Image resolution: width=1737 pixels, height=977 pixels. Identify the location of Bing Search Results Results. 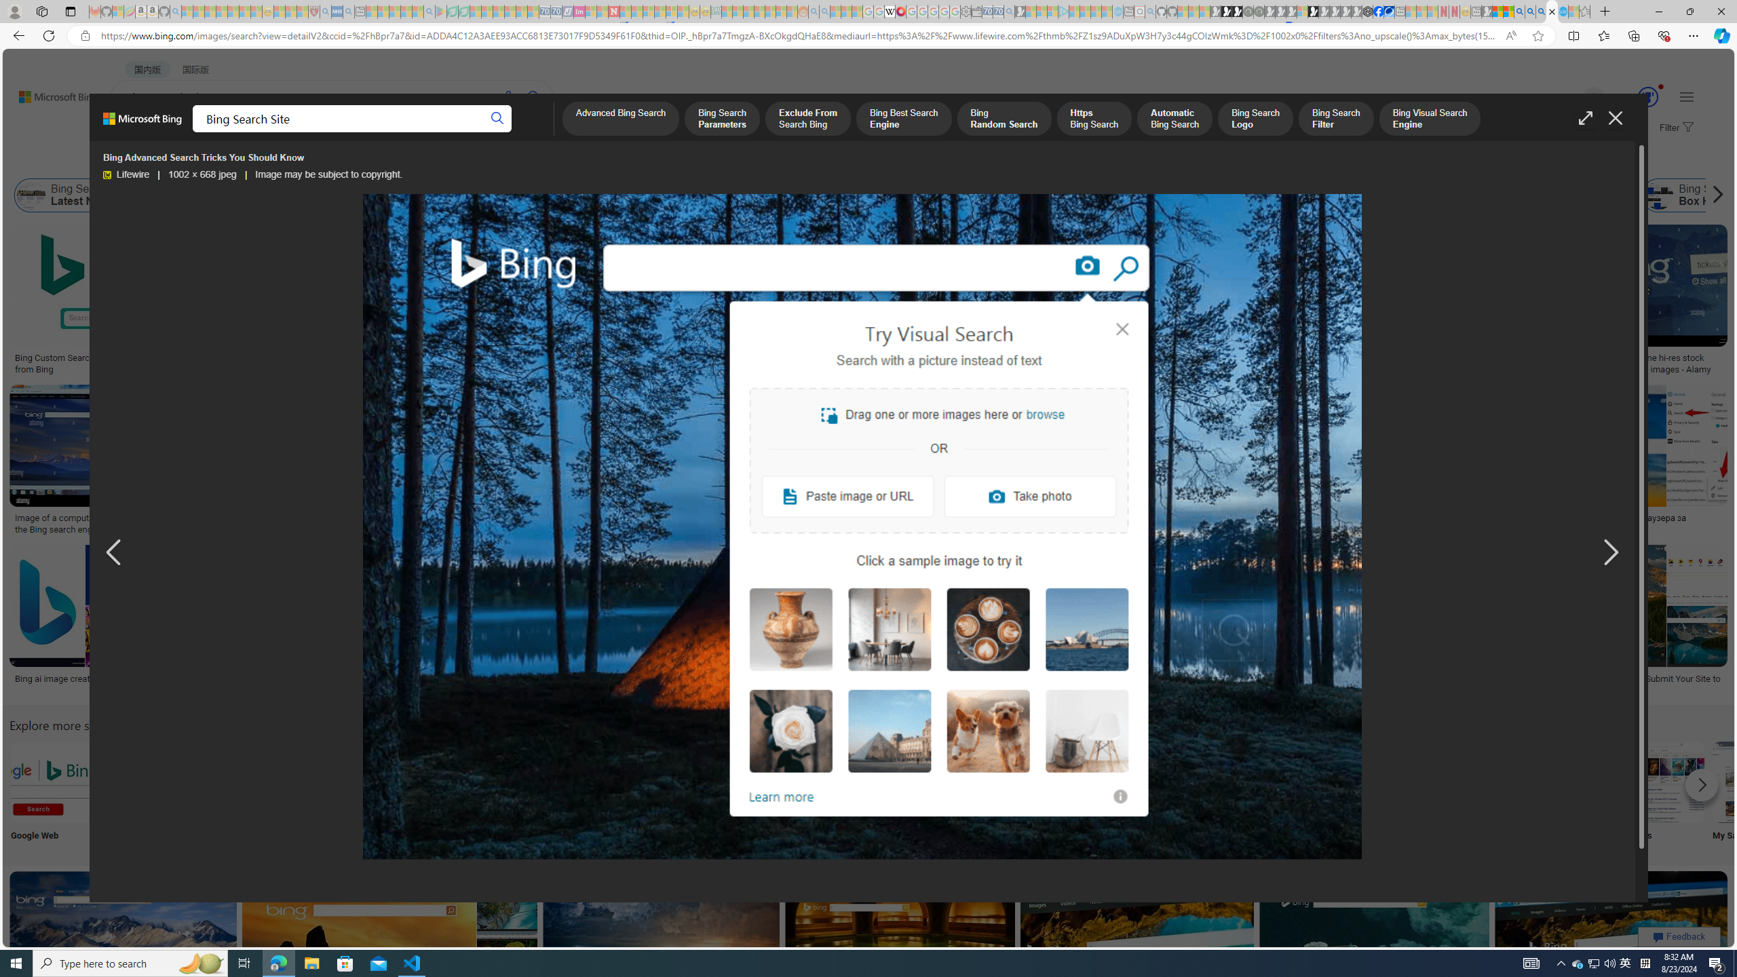
(768, 794).